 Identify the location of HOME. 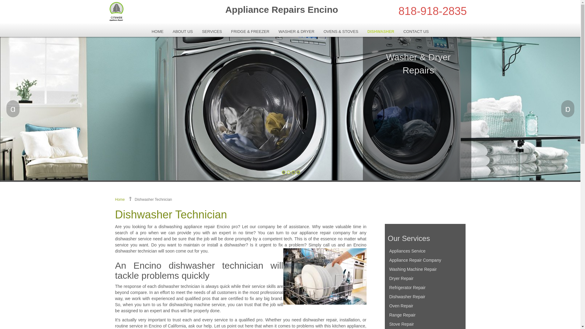
(158, 31).